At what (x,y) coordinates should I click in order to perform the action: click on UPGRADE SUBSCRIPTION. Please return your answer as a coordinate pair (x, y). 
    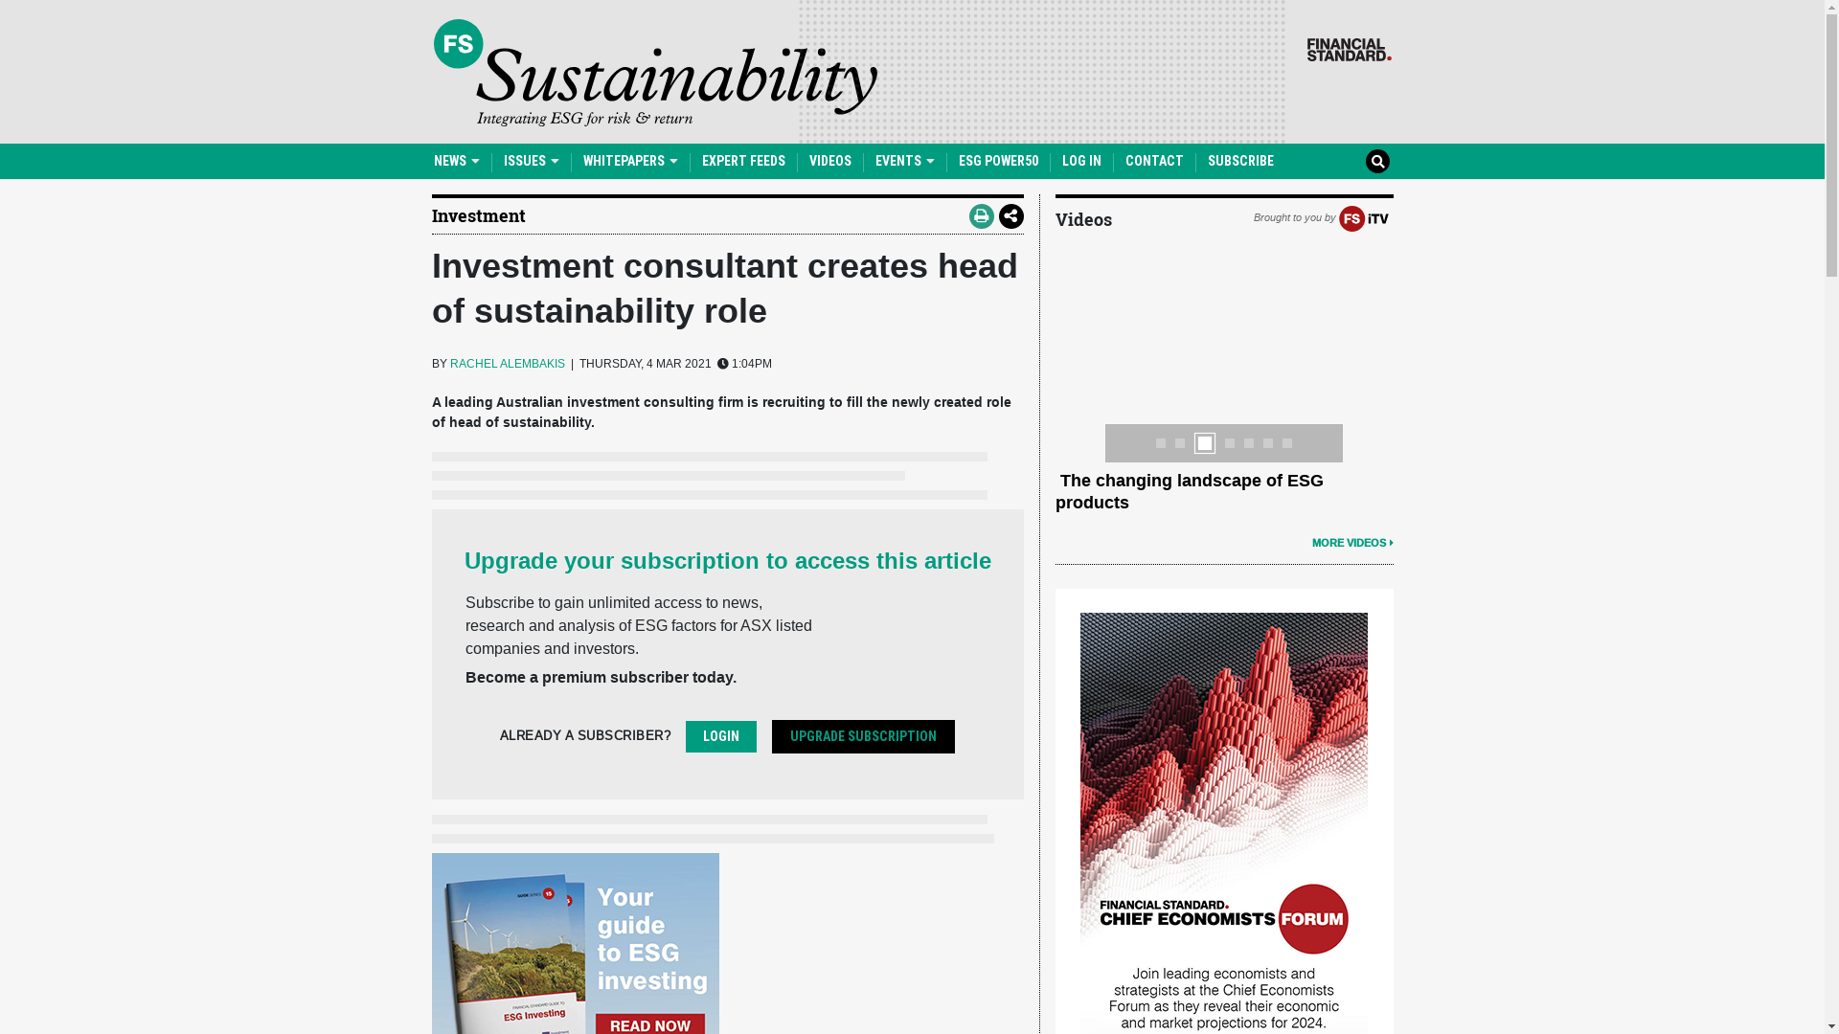
    Looking at the image, I should click on (864, 737).